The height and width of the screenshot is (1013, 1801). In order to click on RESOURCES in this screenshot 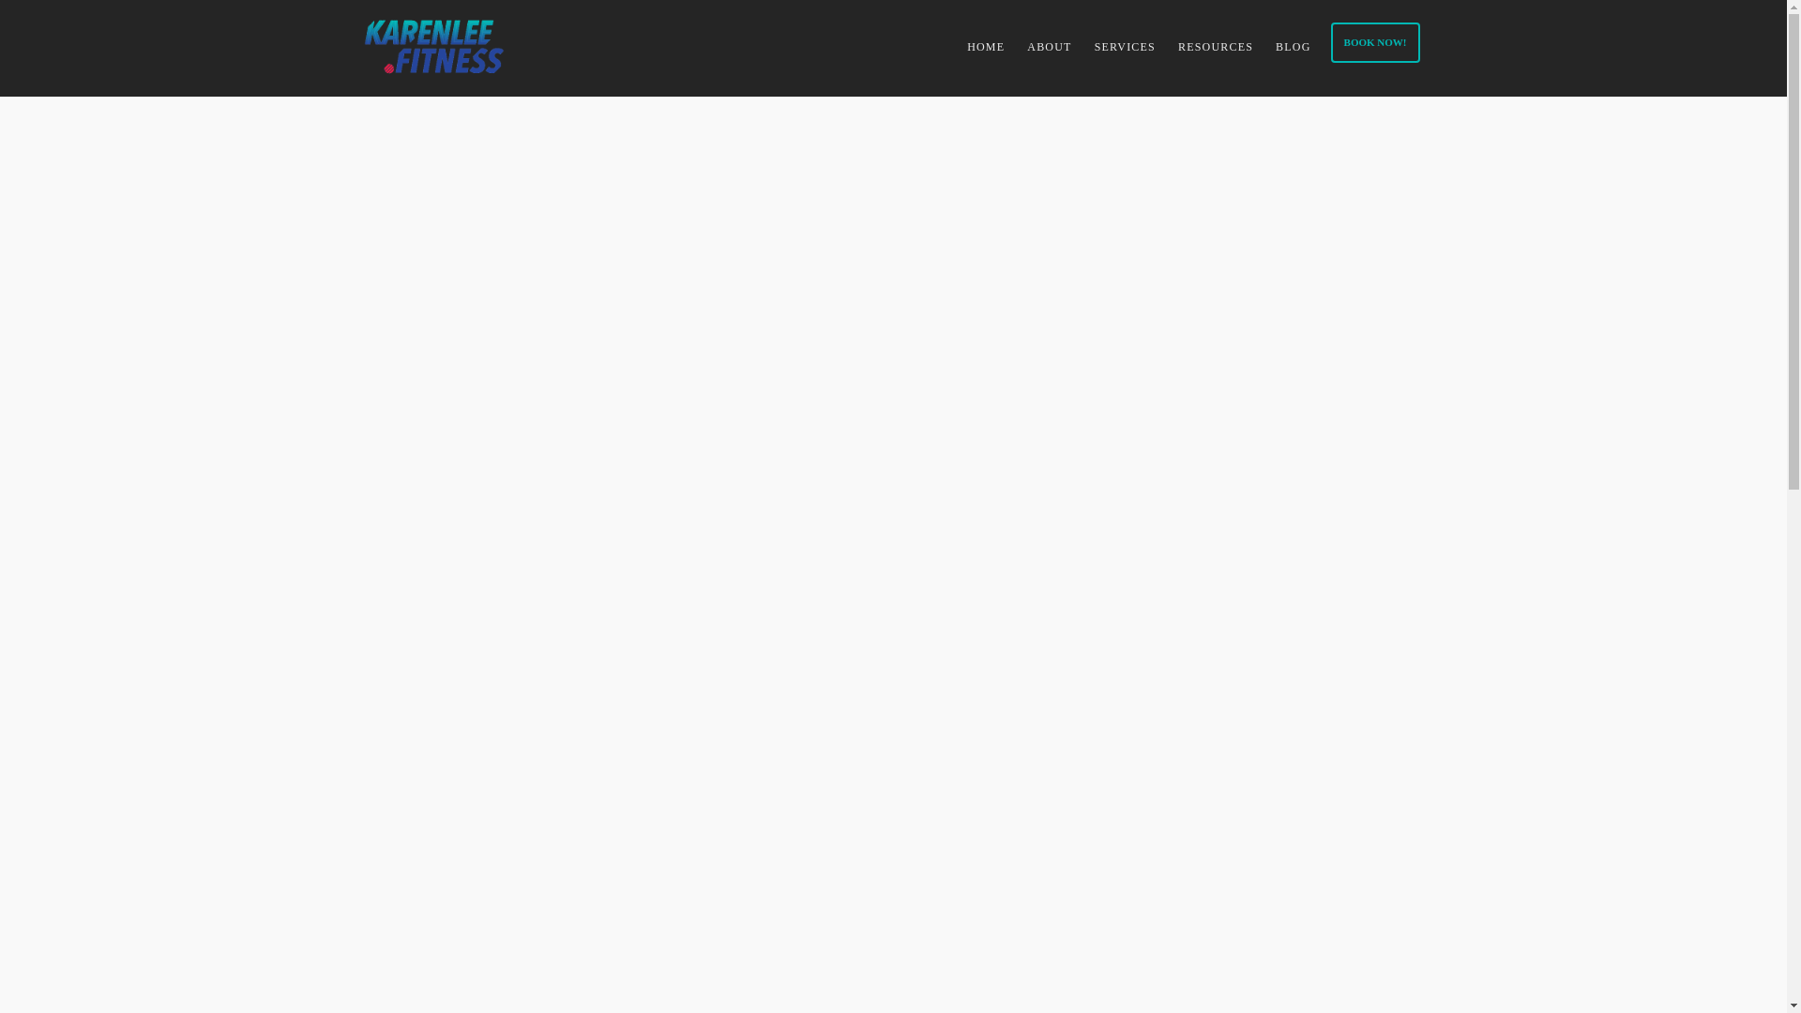, I will do `click(1216, 48)`.